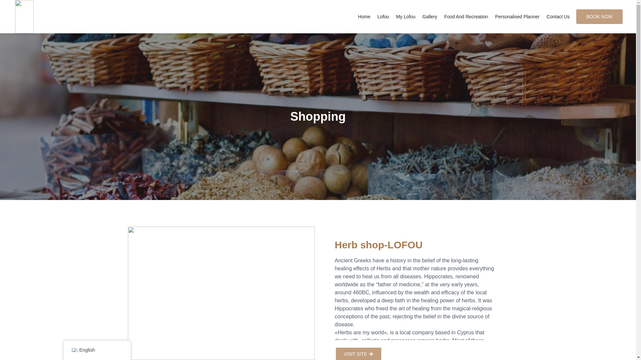 The image size is (641, 360). Describe the element at coordinates (430, 17) in the screenshot. I see `Gallery` at that location.